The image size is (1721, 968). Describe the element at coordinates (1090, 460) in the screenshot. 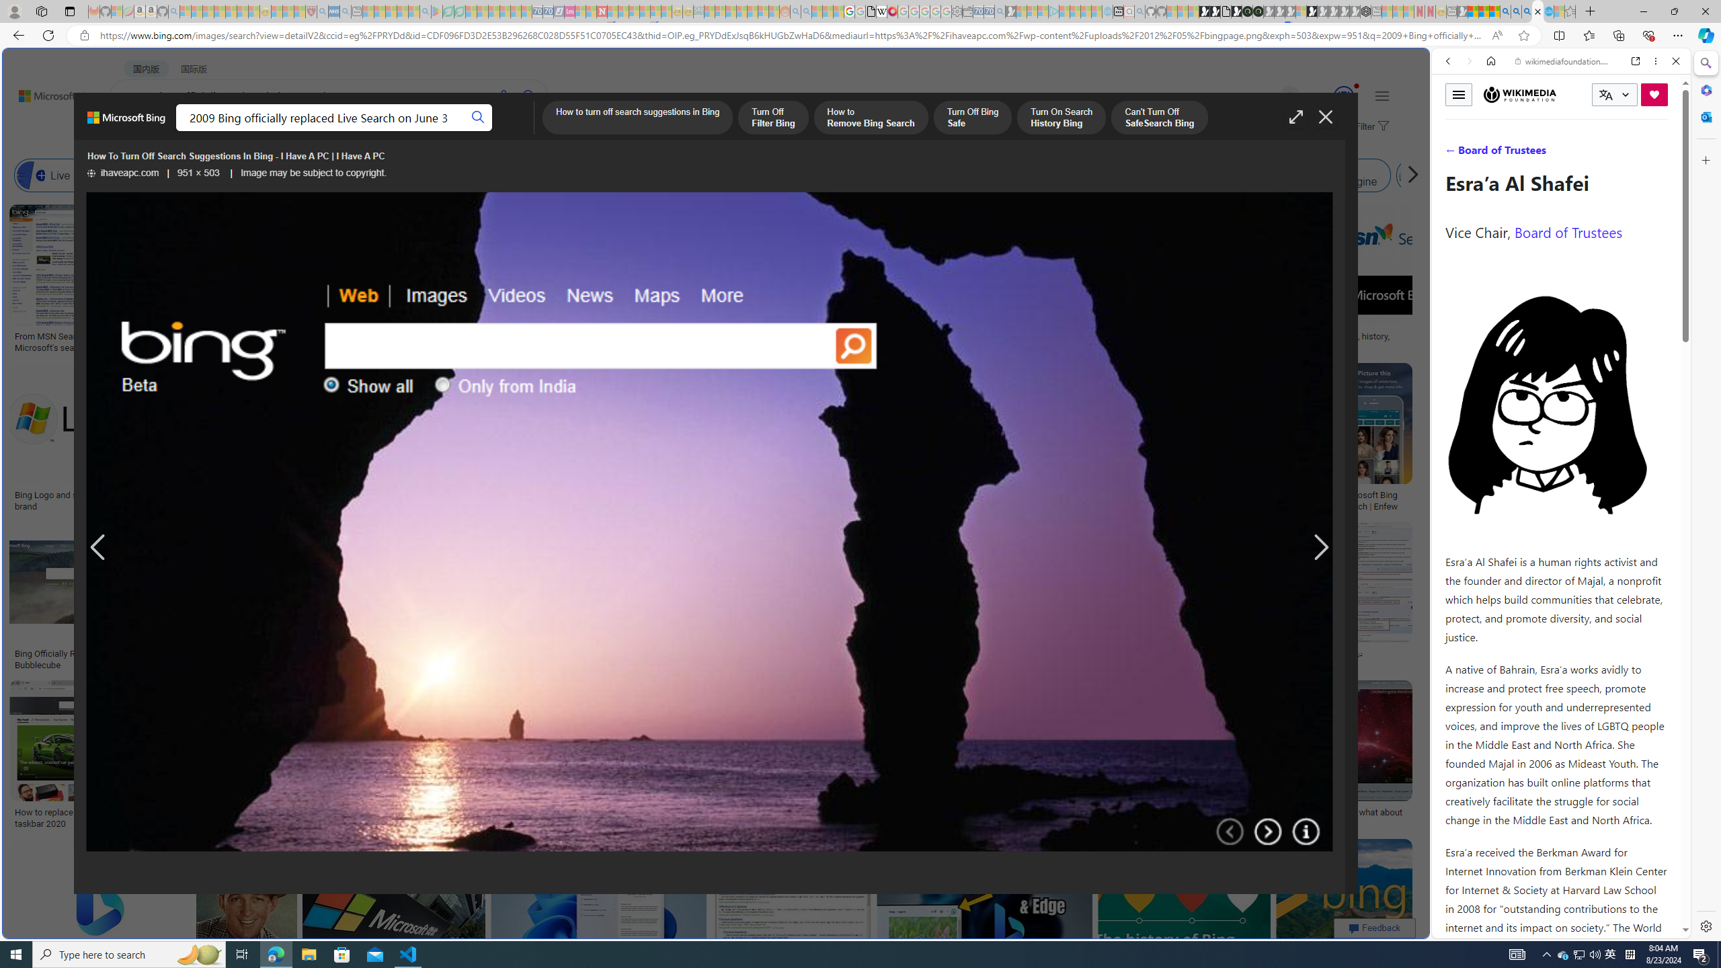

I see `utah sues federal government - Search` at that location.